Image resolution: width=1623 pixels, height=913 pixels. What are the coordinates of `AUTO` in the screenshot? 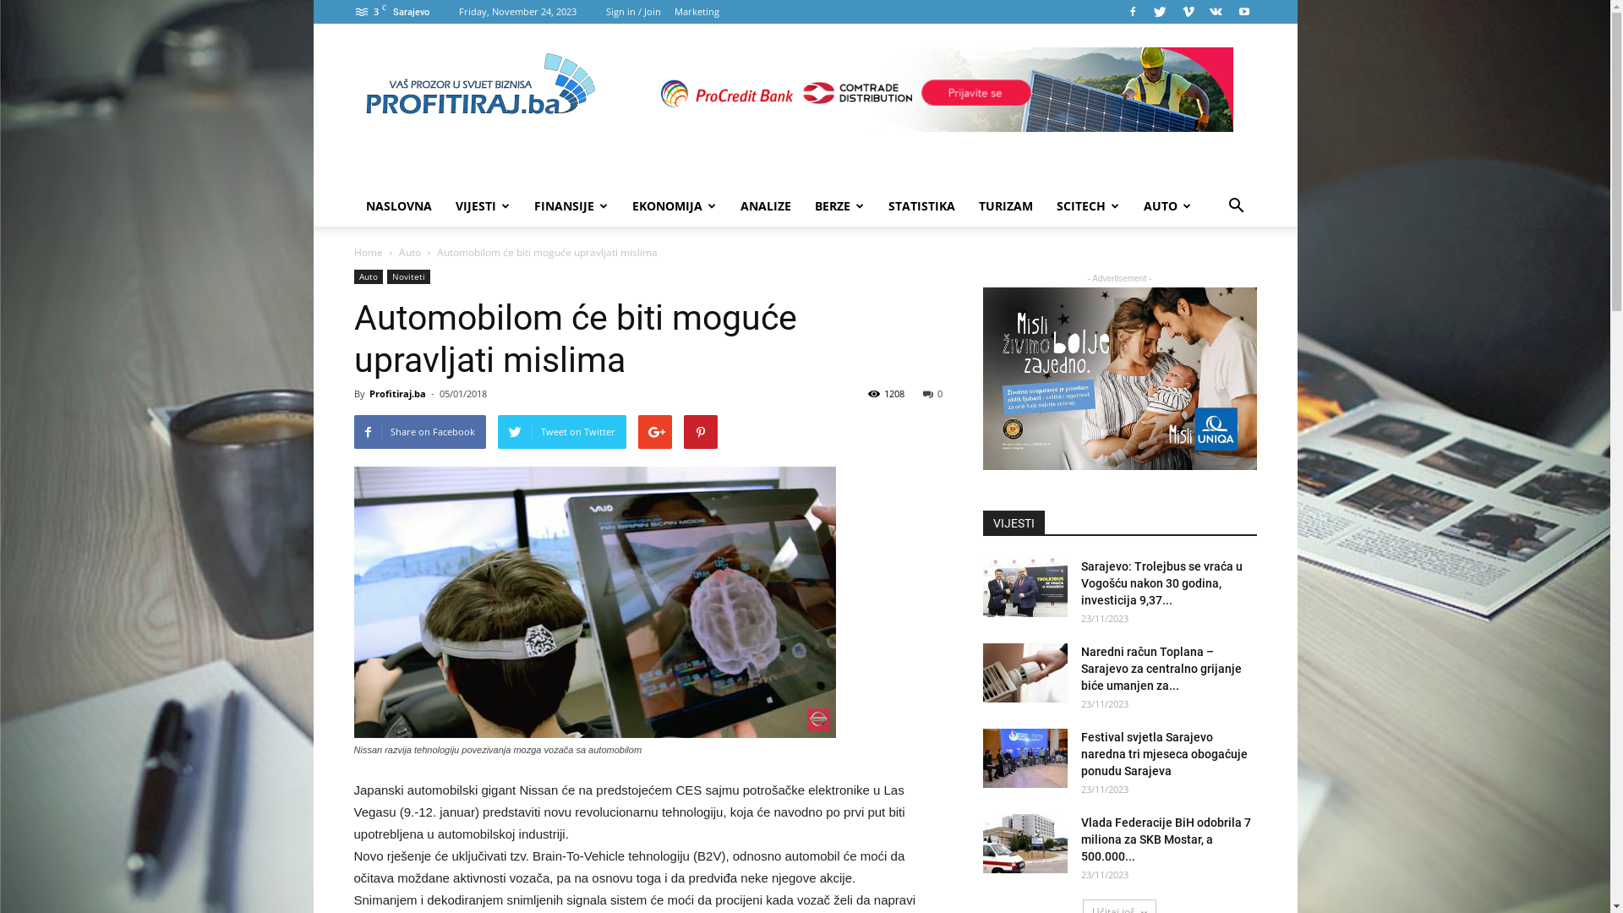 It's located at (1167, 206).